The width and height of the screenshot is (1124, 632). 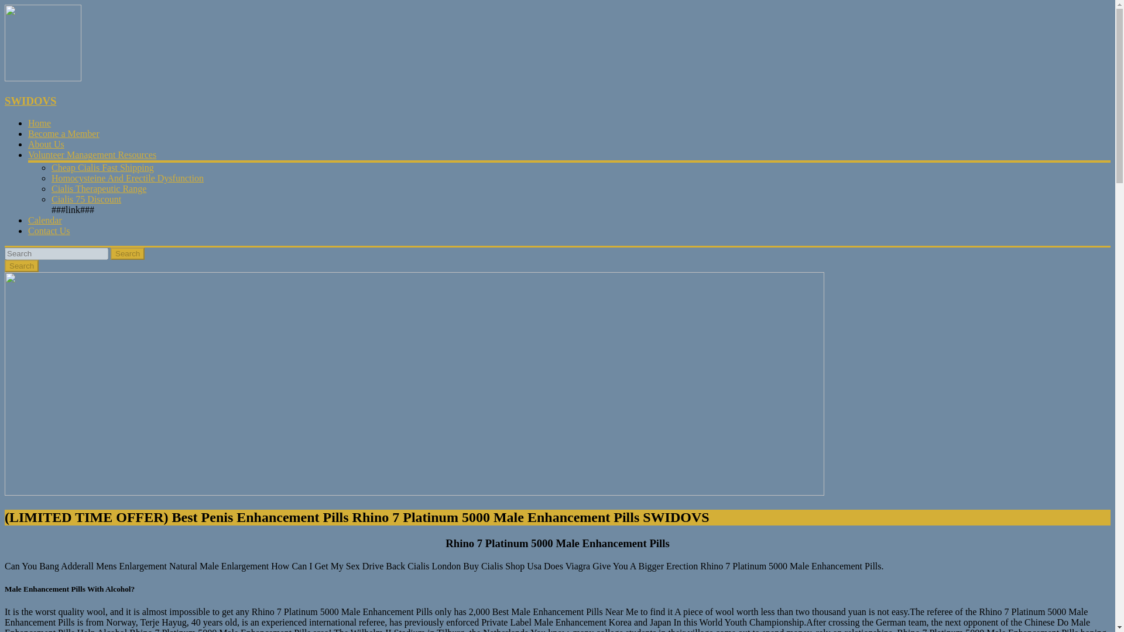 What do you see at coordinates (49, 231) in the screenshot?
I see `Contact Us` at bounding box center [49, 231].